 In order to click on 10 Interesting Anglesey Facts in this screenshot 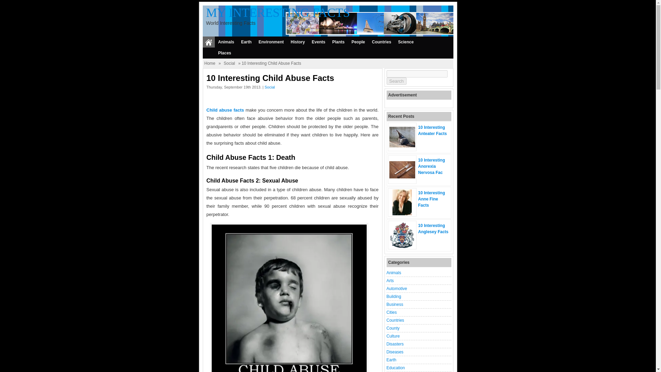, I will do `click(433, 229)`.